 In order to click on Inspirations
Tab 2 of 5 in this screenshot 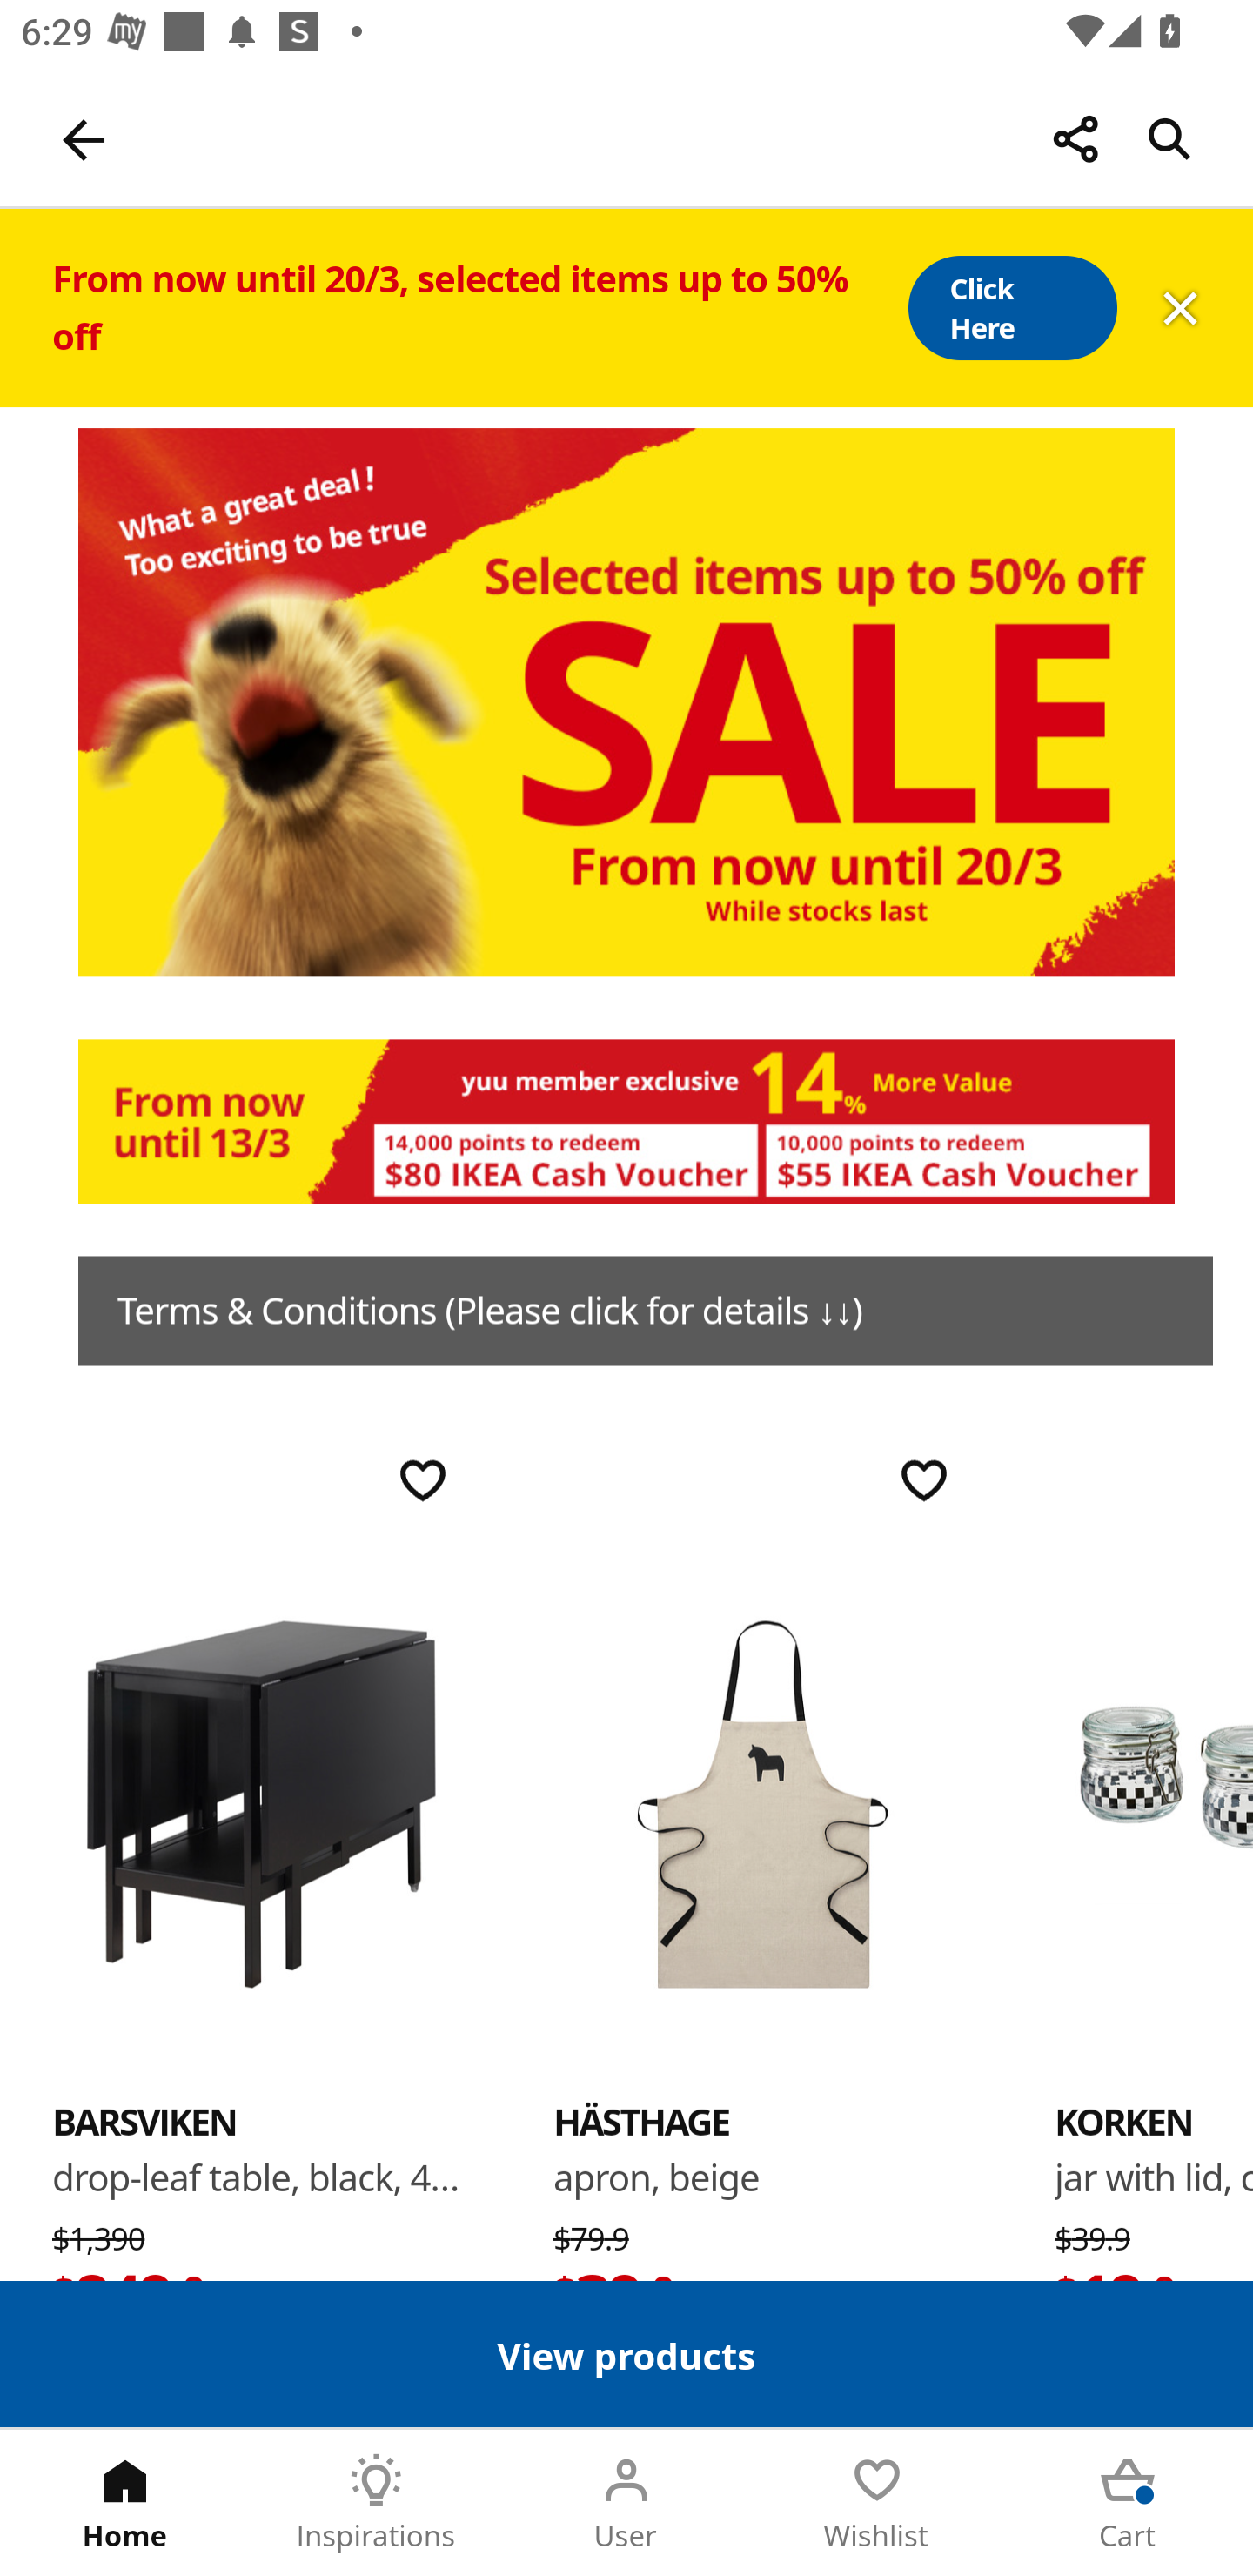, I will do `click(376, 2503)`.